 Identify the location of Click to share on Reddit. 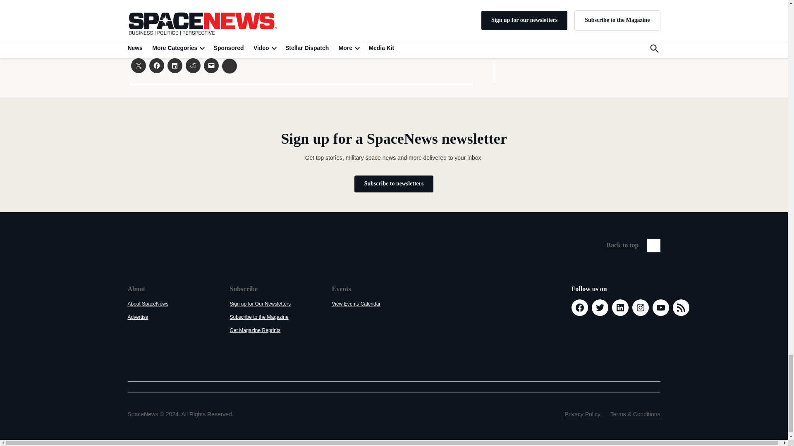
(192, 66).